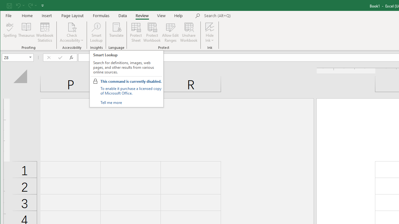  What do you see at coordinates (117, 32) in the screenshot?
I see `Translate` at bounding box center [117, 32].